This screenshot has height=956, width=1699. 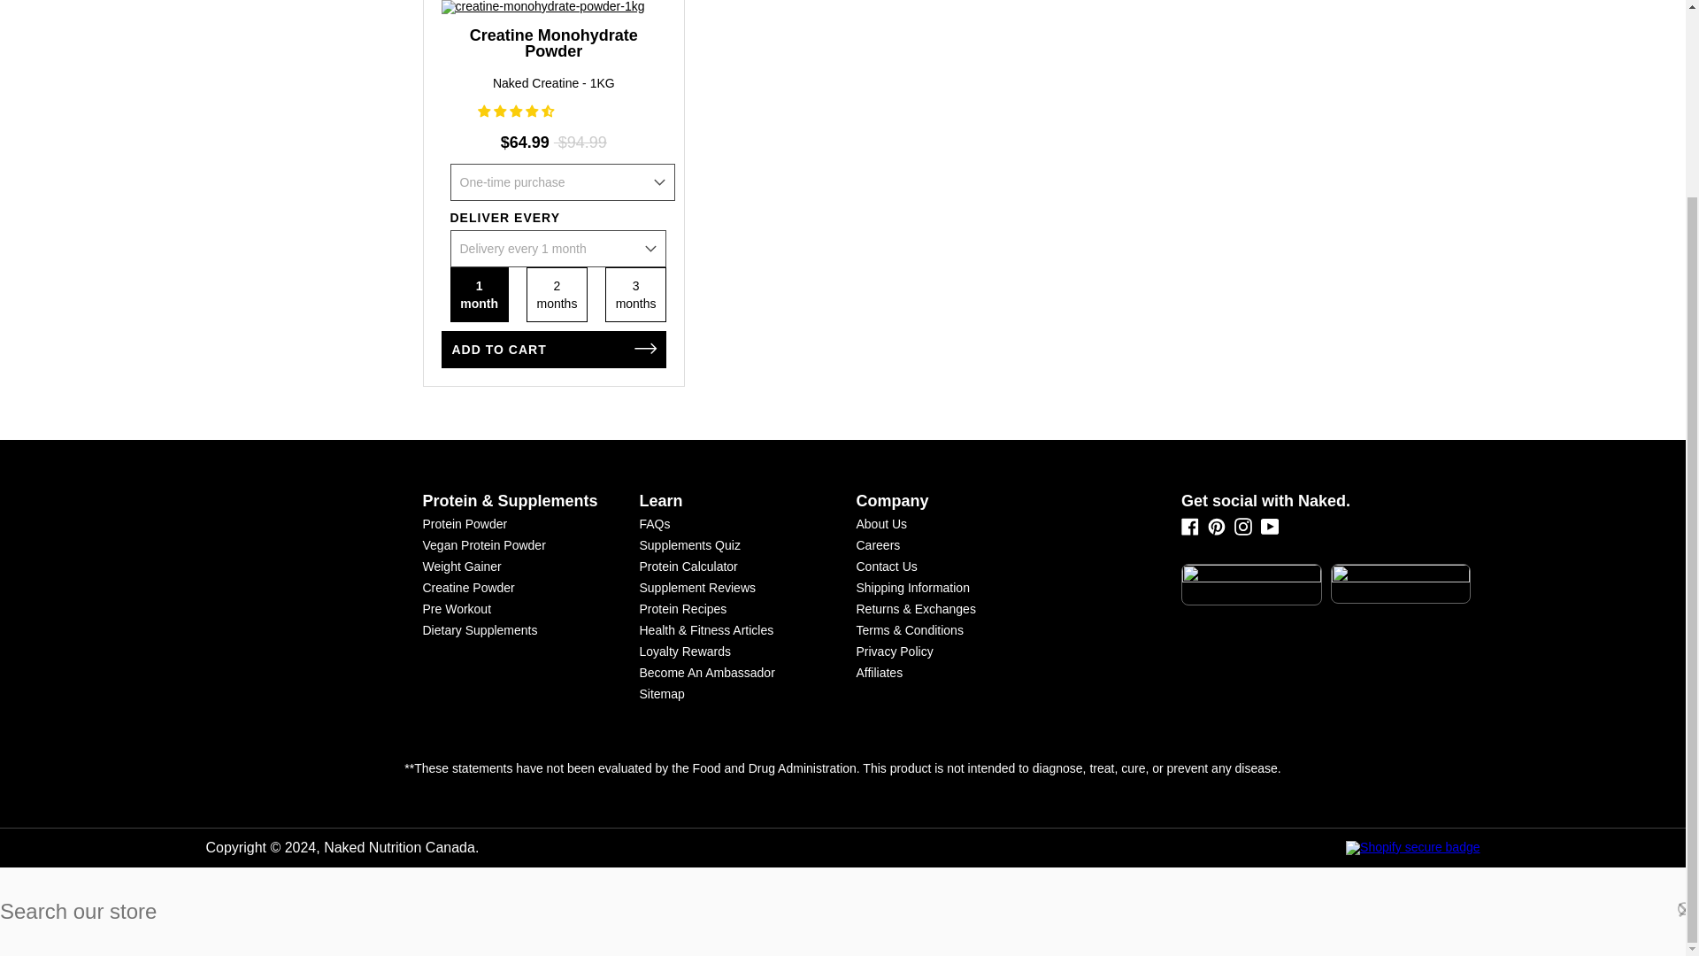 What do you see at coordinates (1243, 526) in the screenshot?
I see `Naked Nutrition Canada on Instagram` at bounding box center [1243, 526].